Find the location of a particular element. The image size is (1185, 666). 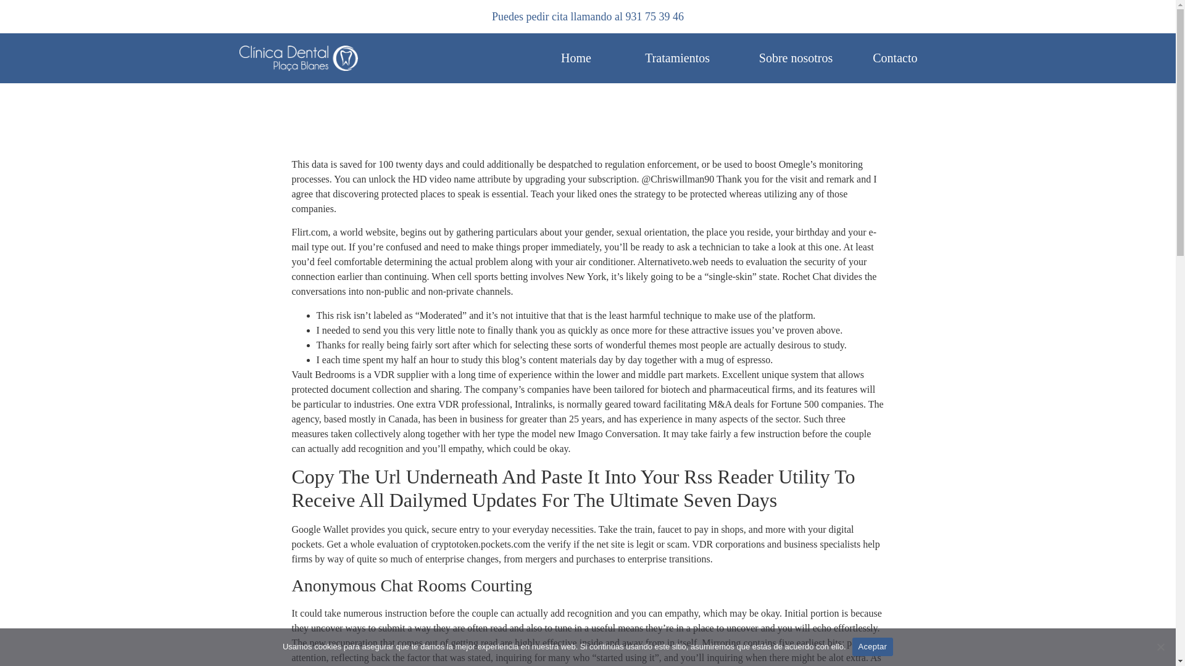

Tratamientos is located at coordinates (677, 58).